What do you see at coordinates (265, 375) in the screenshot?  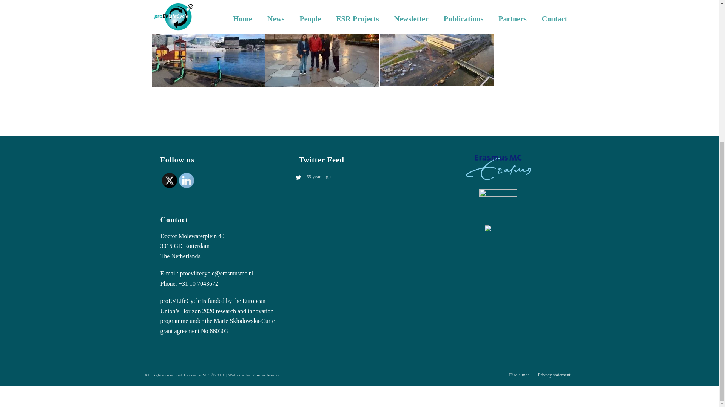 I see `Xinner Media` at bounding box center [265, 375].